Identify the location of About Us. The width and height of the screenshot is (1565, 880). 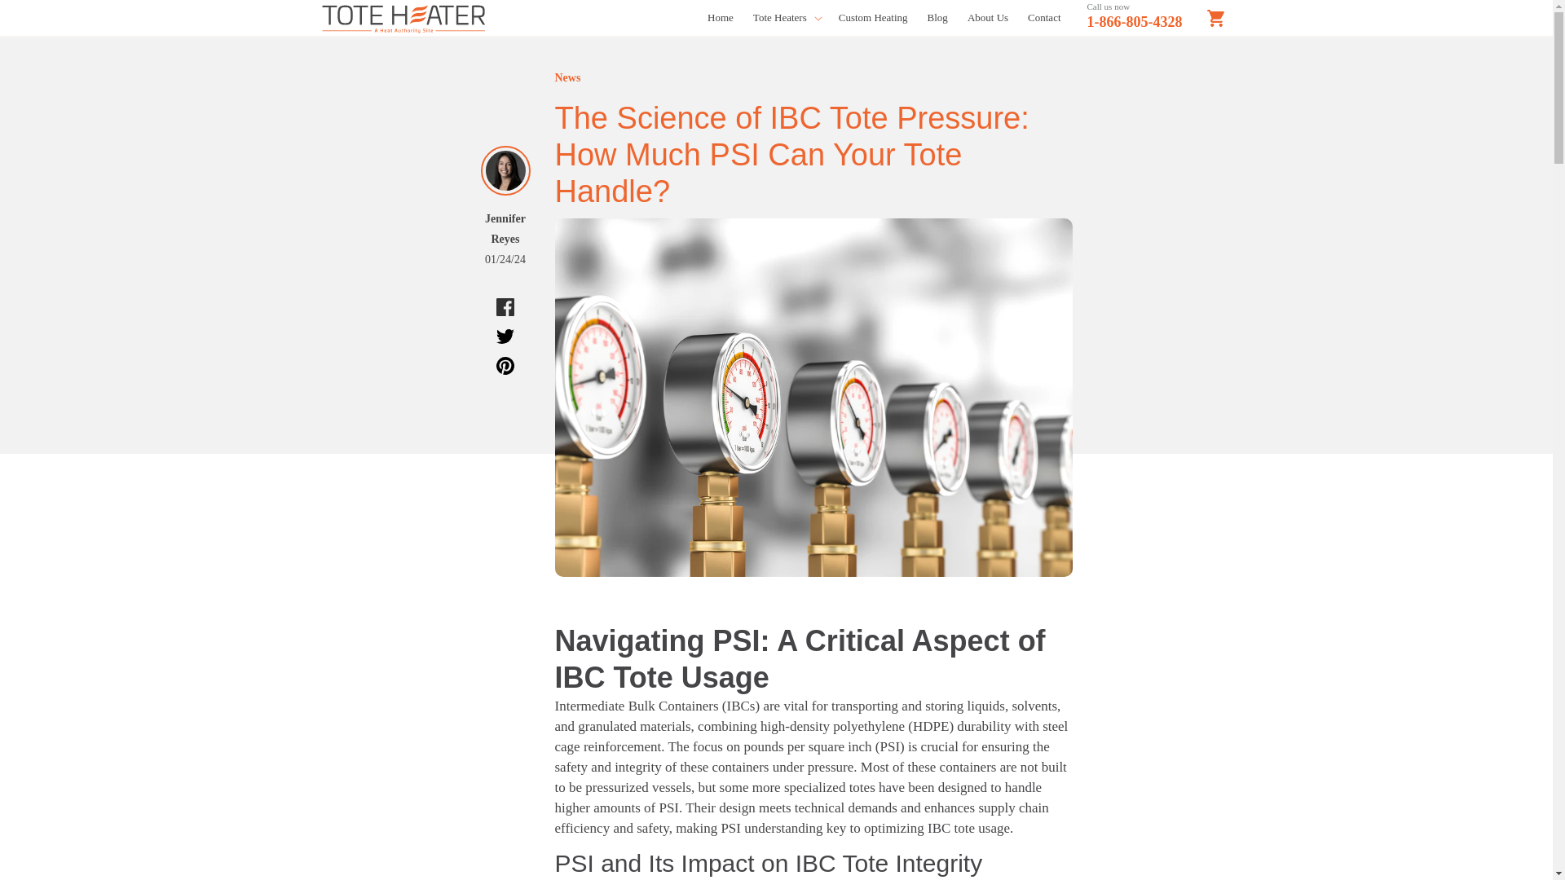
(988, 18).